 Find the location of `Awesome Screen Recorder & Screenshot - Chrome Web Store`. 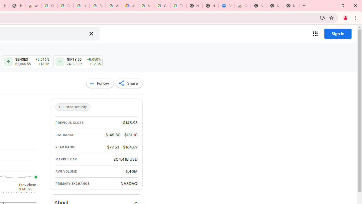

Awesome Screen Recorder & Screenshot - Chrome Web Store is located at coordinates (33, 6).